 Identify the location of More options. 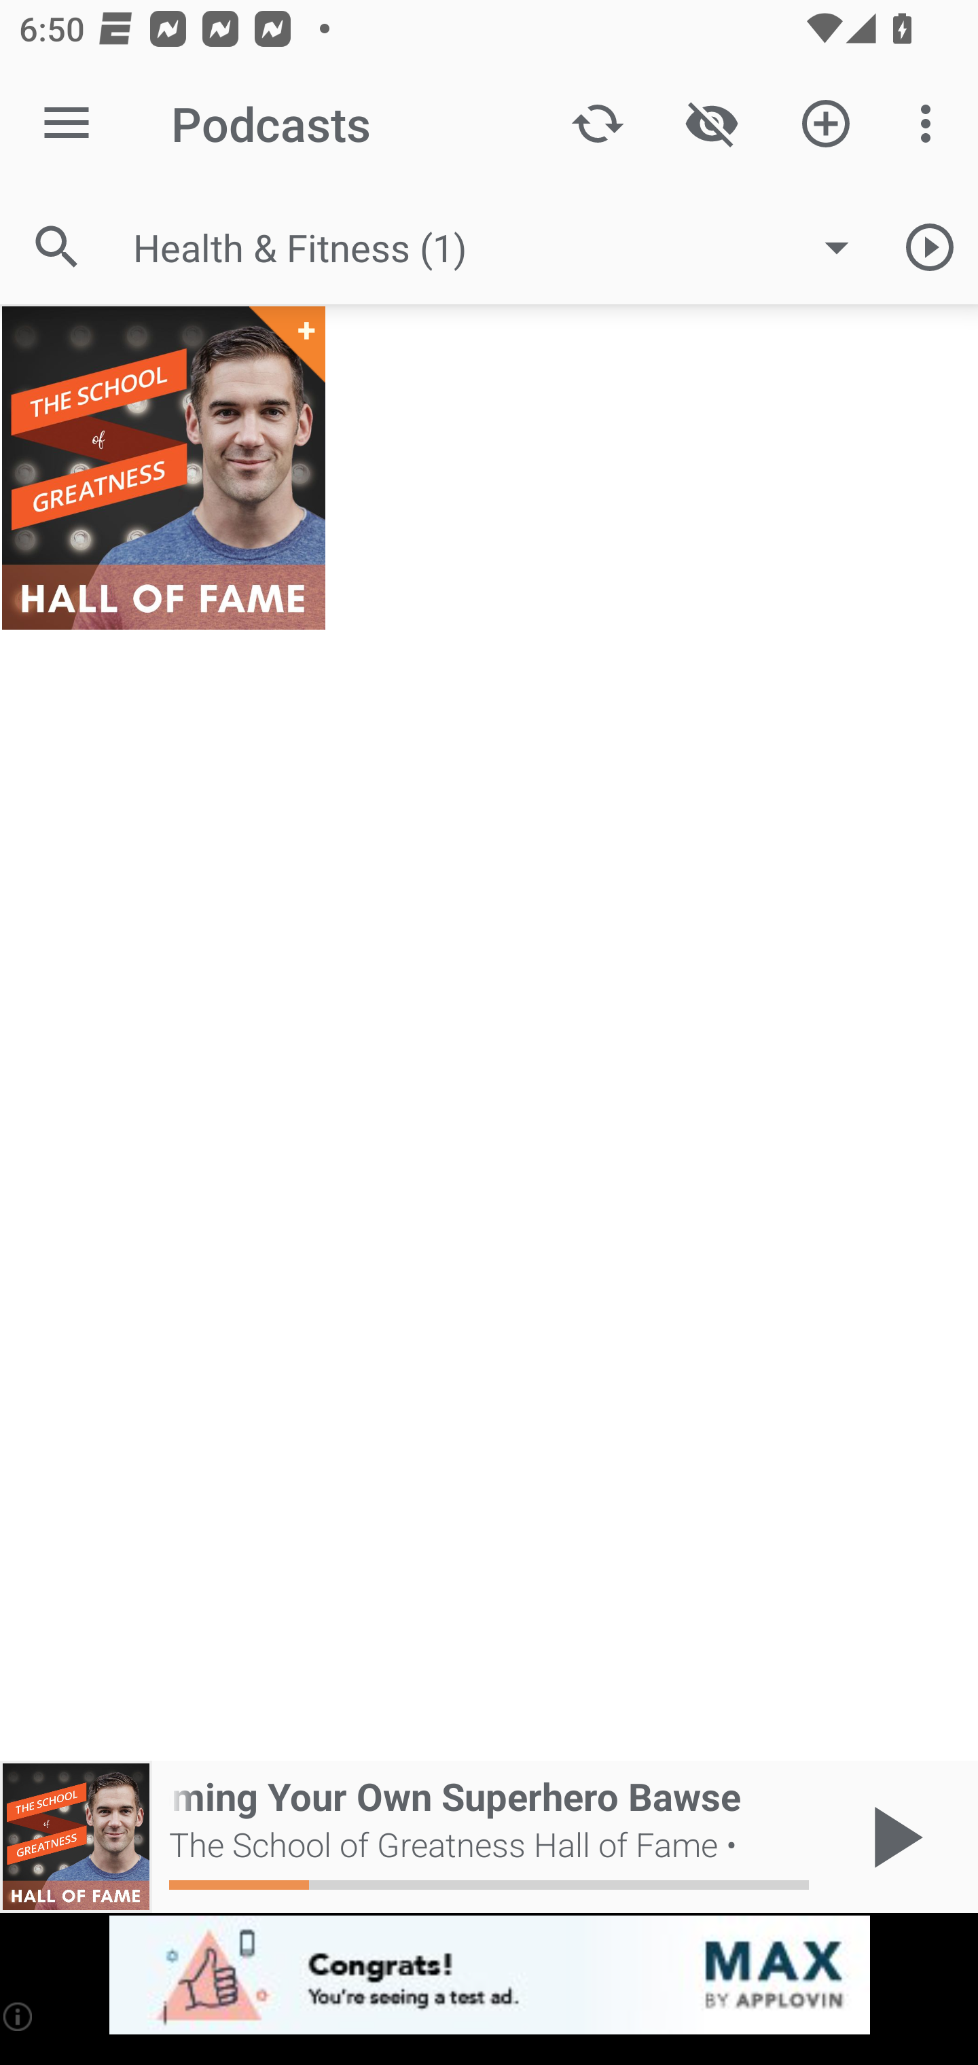
(930, 124).